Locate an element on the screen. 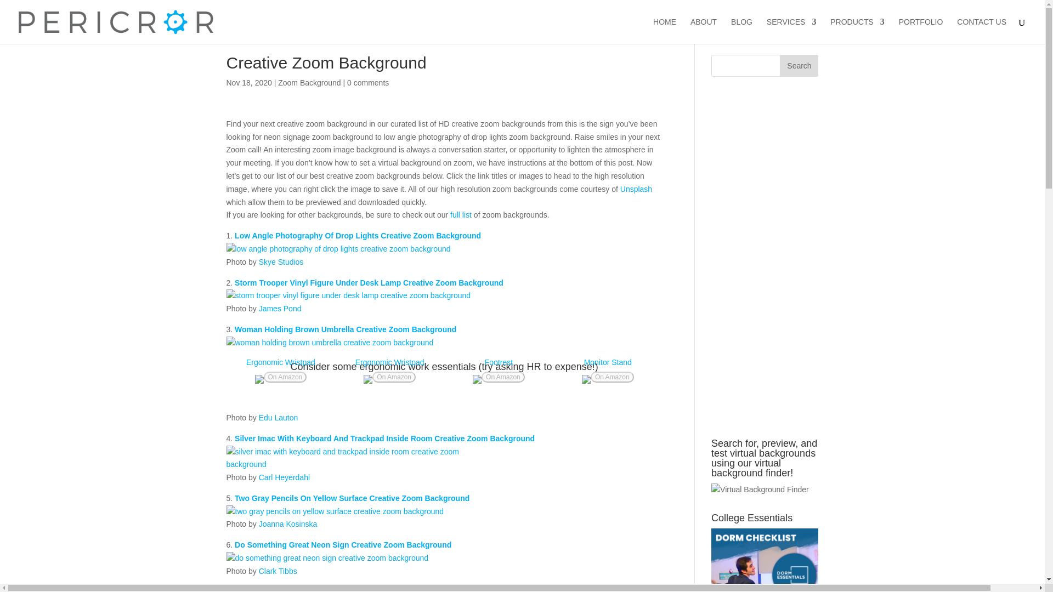  PRODUCTS is located at coordinates (857, 31).